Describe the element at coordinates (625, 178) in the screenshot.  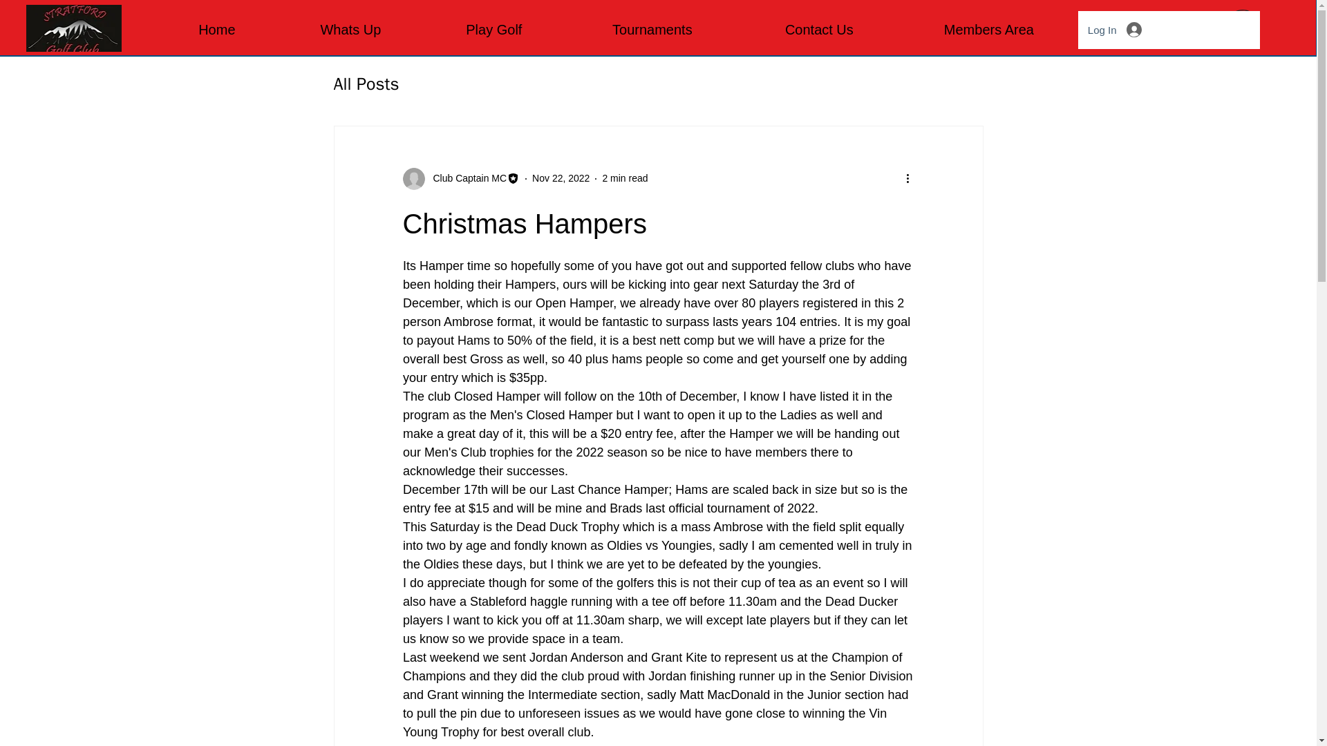
I see `2 min read` at that location.